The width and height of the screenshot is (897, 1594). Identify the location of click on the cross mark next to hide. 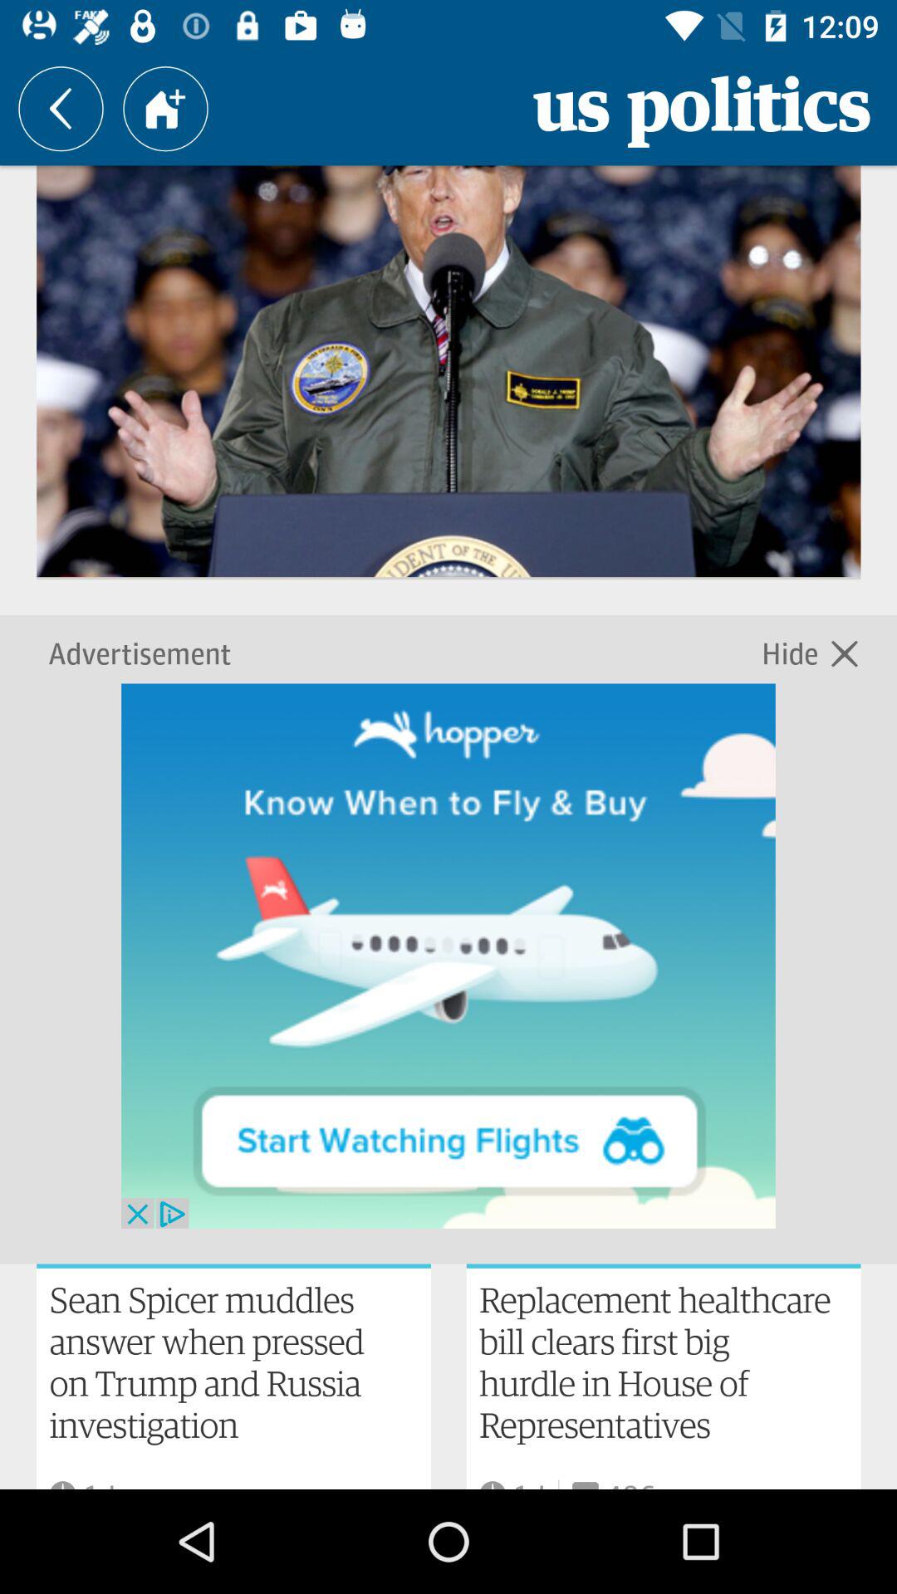
(844, 652).